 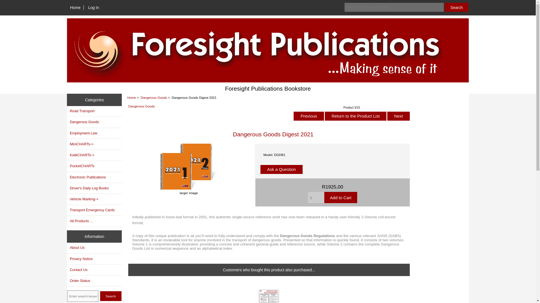 What do you see at coordinates (94, 259) in the screenshot?
I see `Privacy Notice` at bounding box center [94, 259].